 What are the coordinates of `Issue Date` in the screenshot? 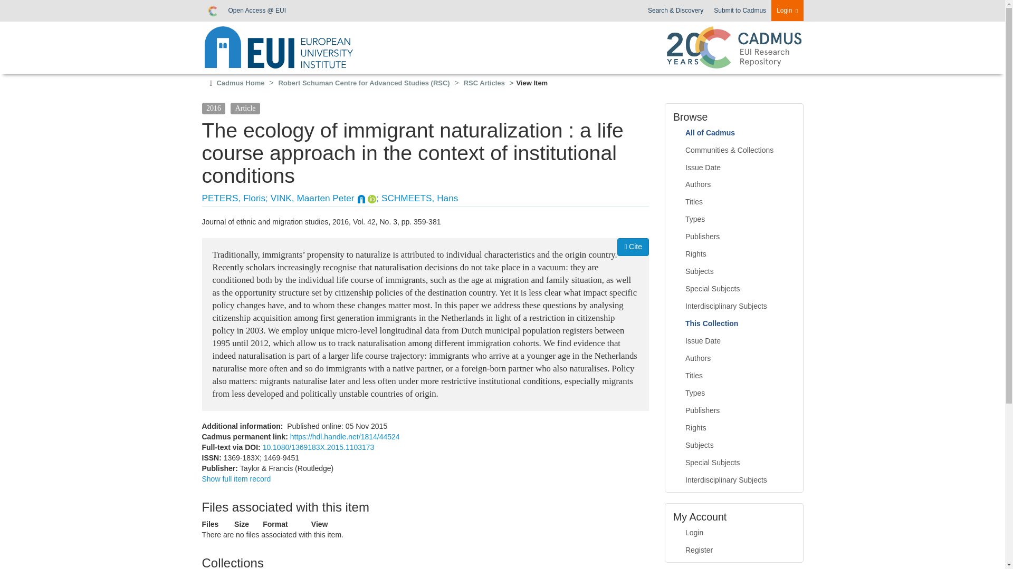 It's located at (734, 168).